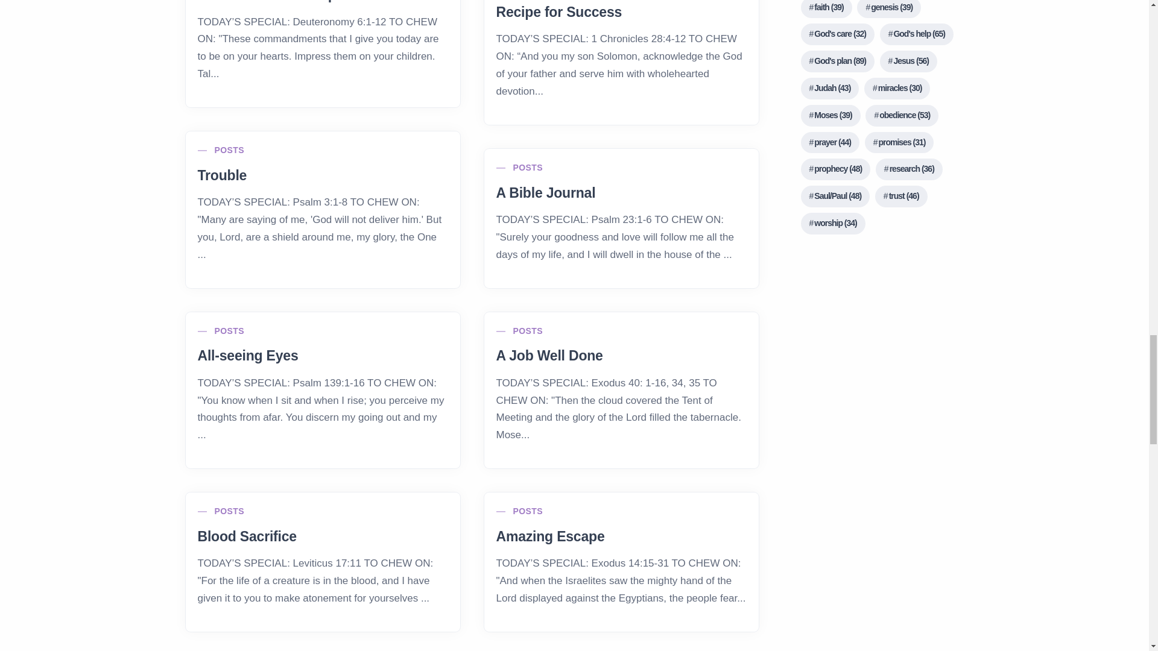  Describe the element at coordinates (900, 142) in the screenshot. I see `31 topics` at that location.